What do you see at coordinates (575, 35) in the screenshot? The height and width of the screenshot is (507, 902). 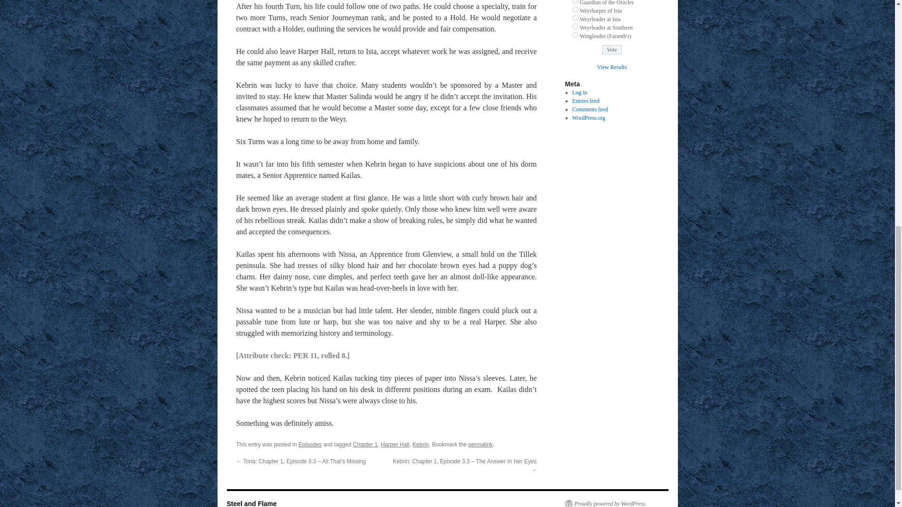 I see `167` at bounding box center [575, 35].